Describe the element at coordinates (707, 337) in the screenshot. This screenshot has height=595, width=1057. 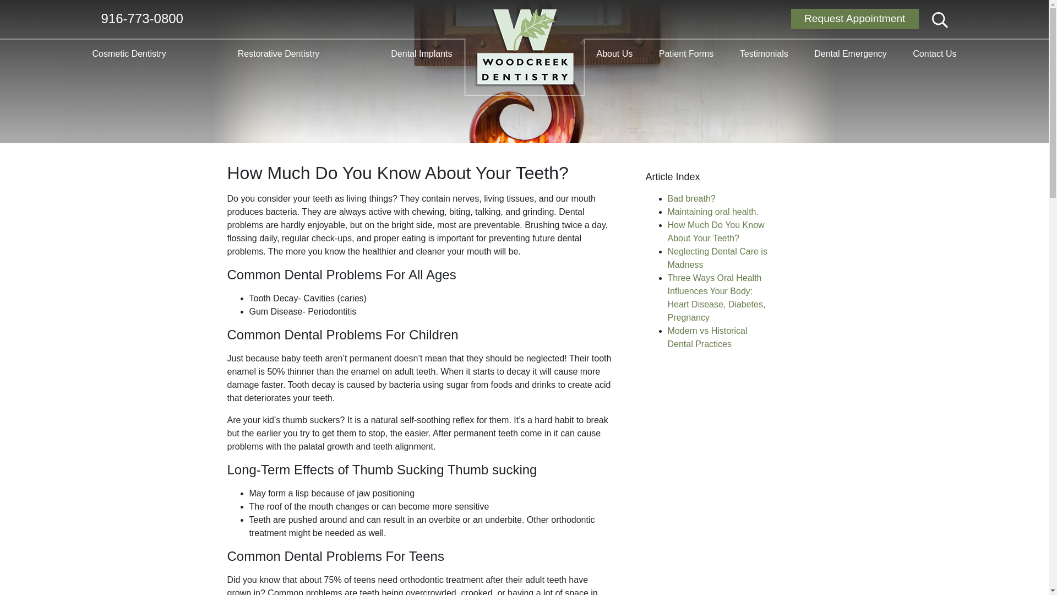
I see `Modern vs Historical Dental Practices` at that location.